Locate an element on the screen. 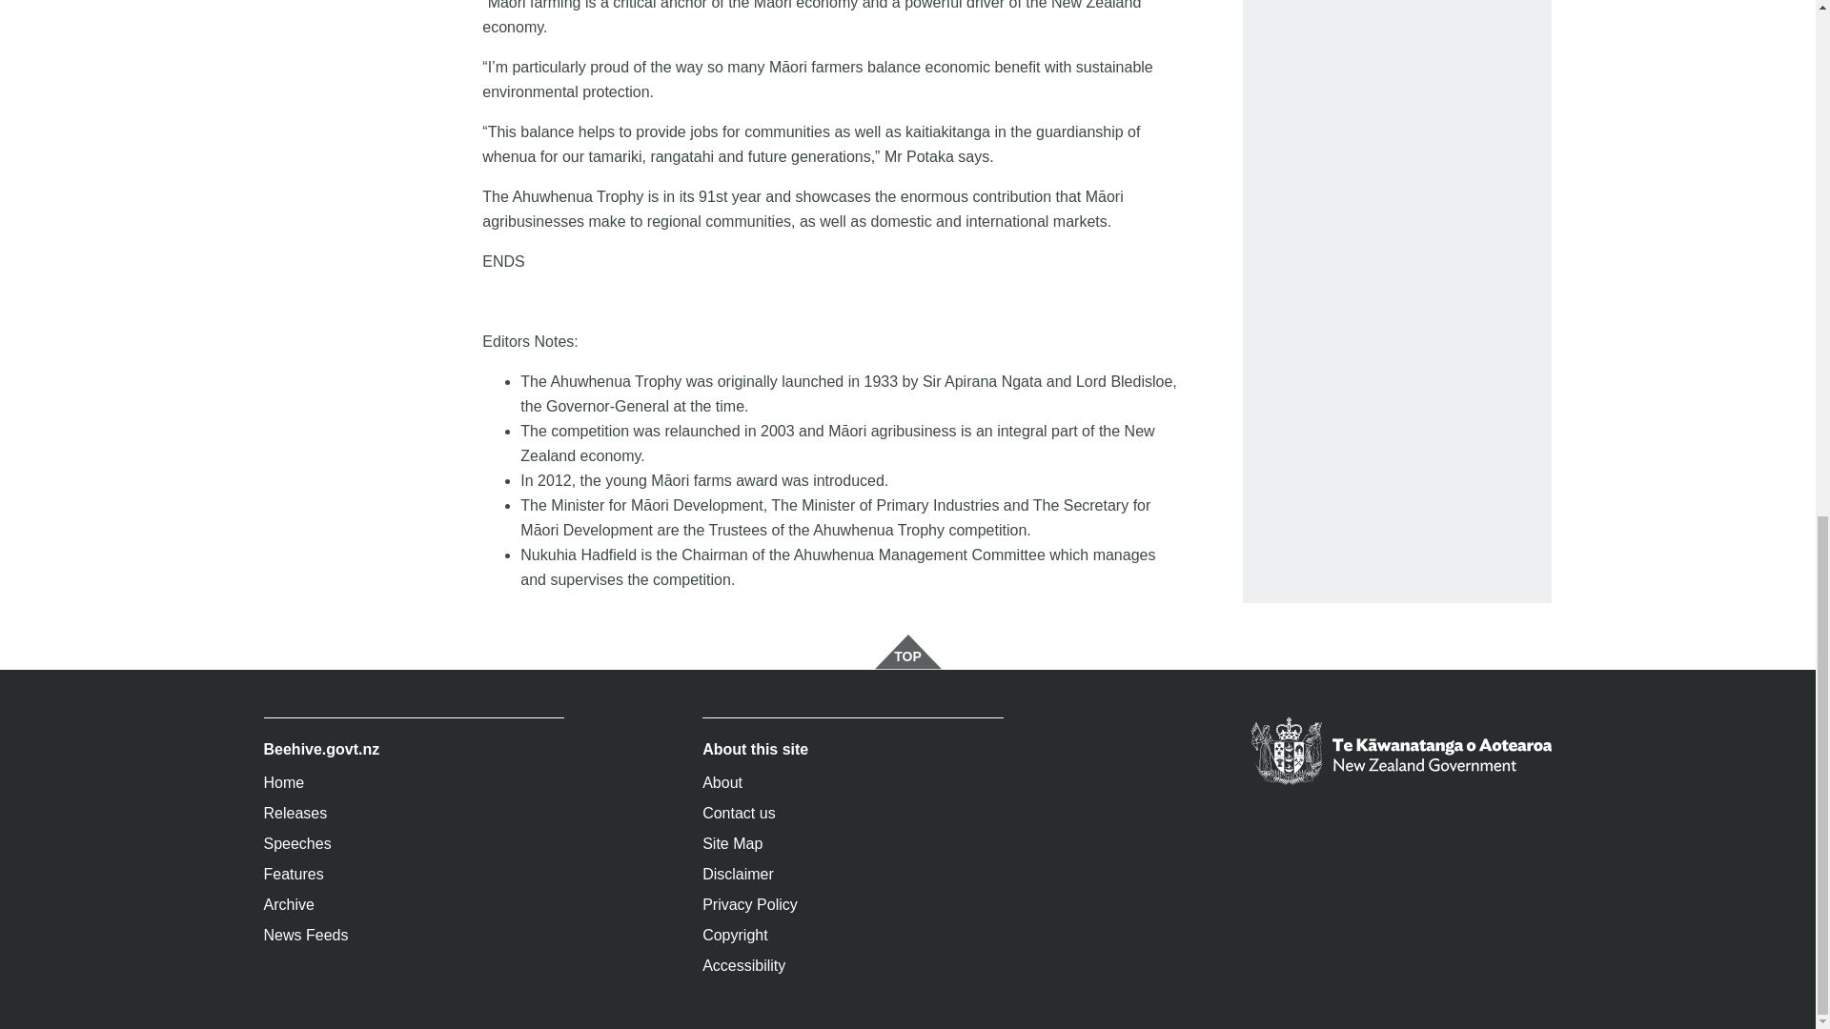 This screenshot has width=1830, height=1029. Releases is located at coordinates (414, 814).